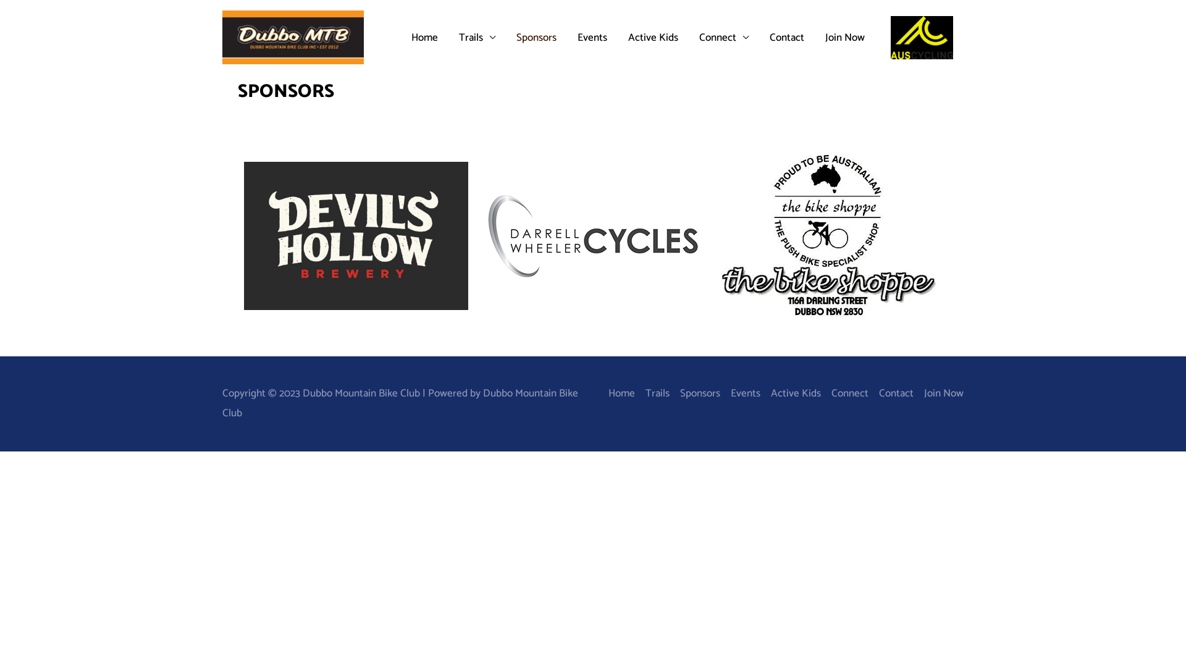  Describe the element at coordinates (424, 37) in the screenshot. I see `Home` at that location.